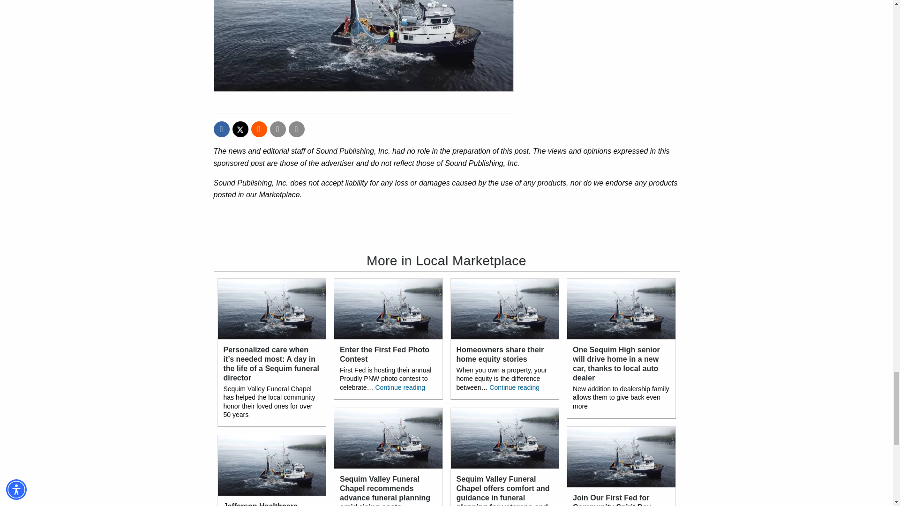 The image size is (900, 506). Describe the element at coordinates (278, 129) in the screenshot. I see `Email story` at that location.